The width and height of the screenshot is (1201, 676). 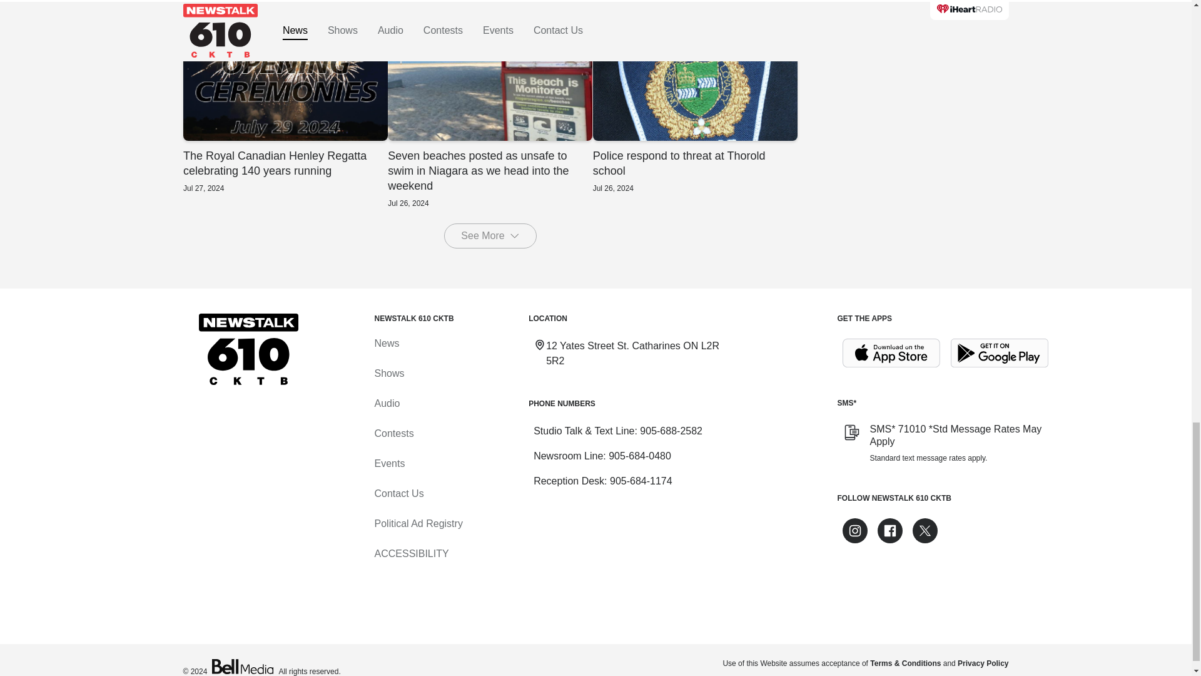 I want to click on Accessibility, so click(x=410, y=553).